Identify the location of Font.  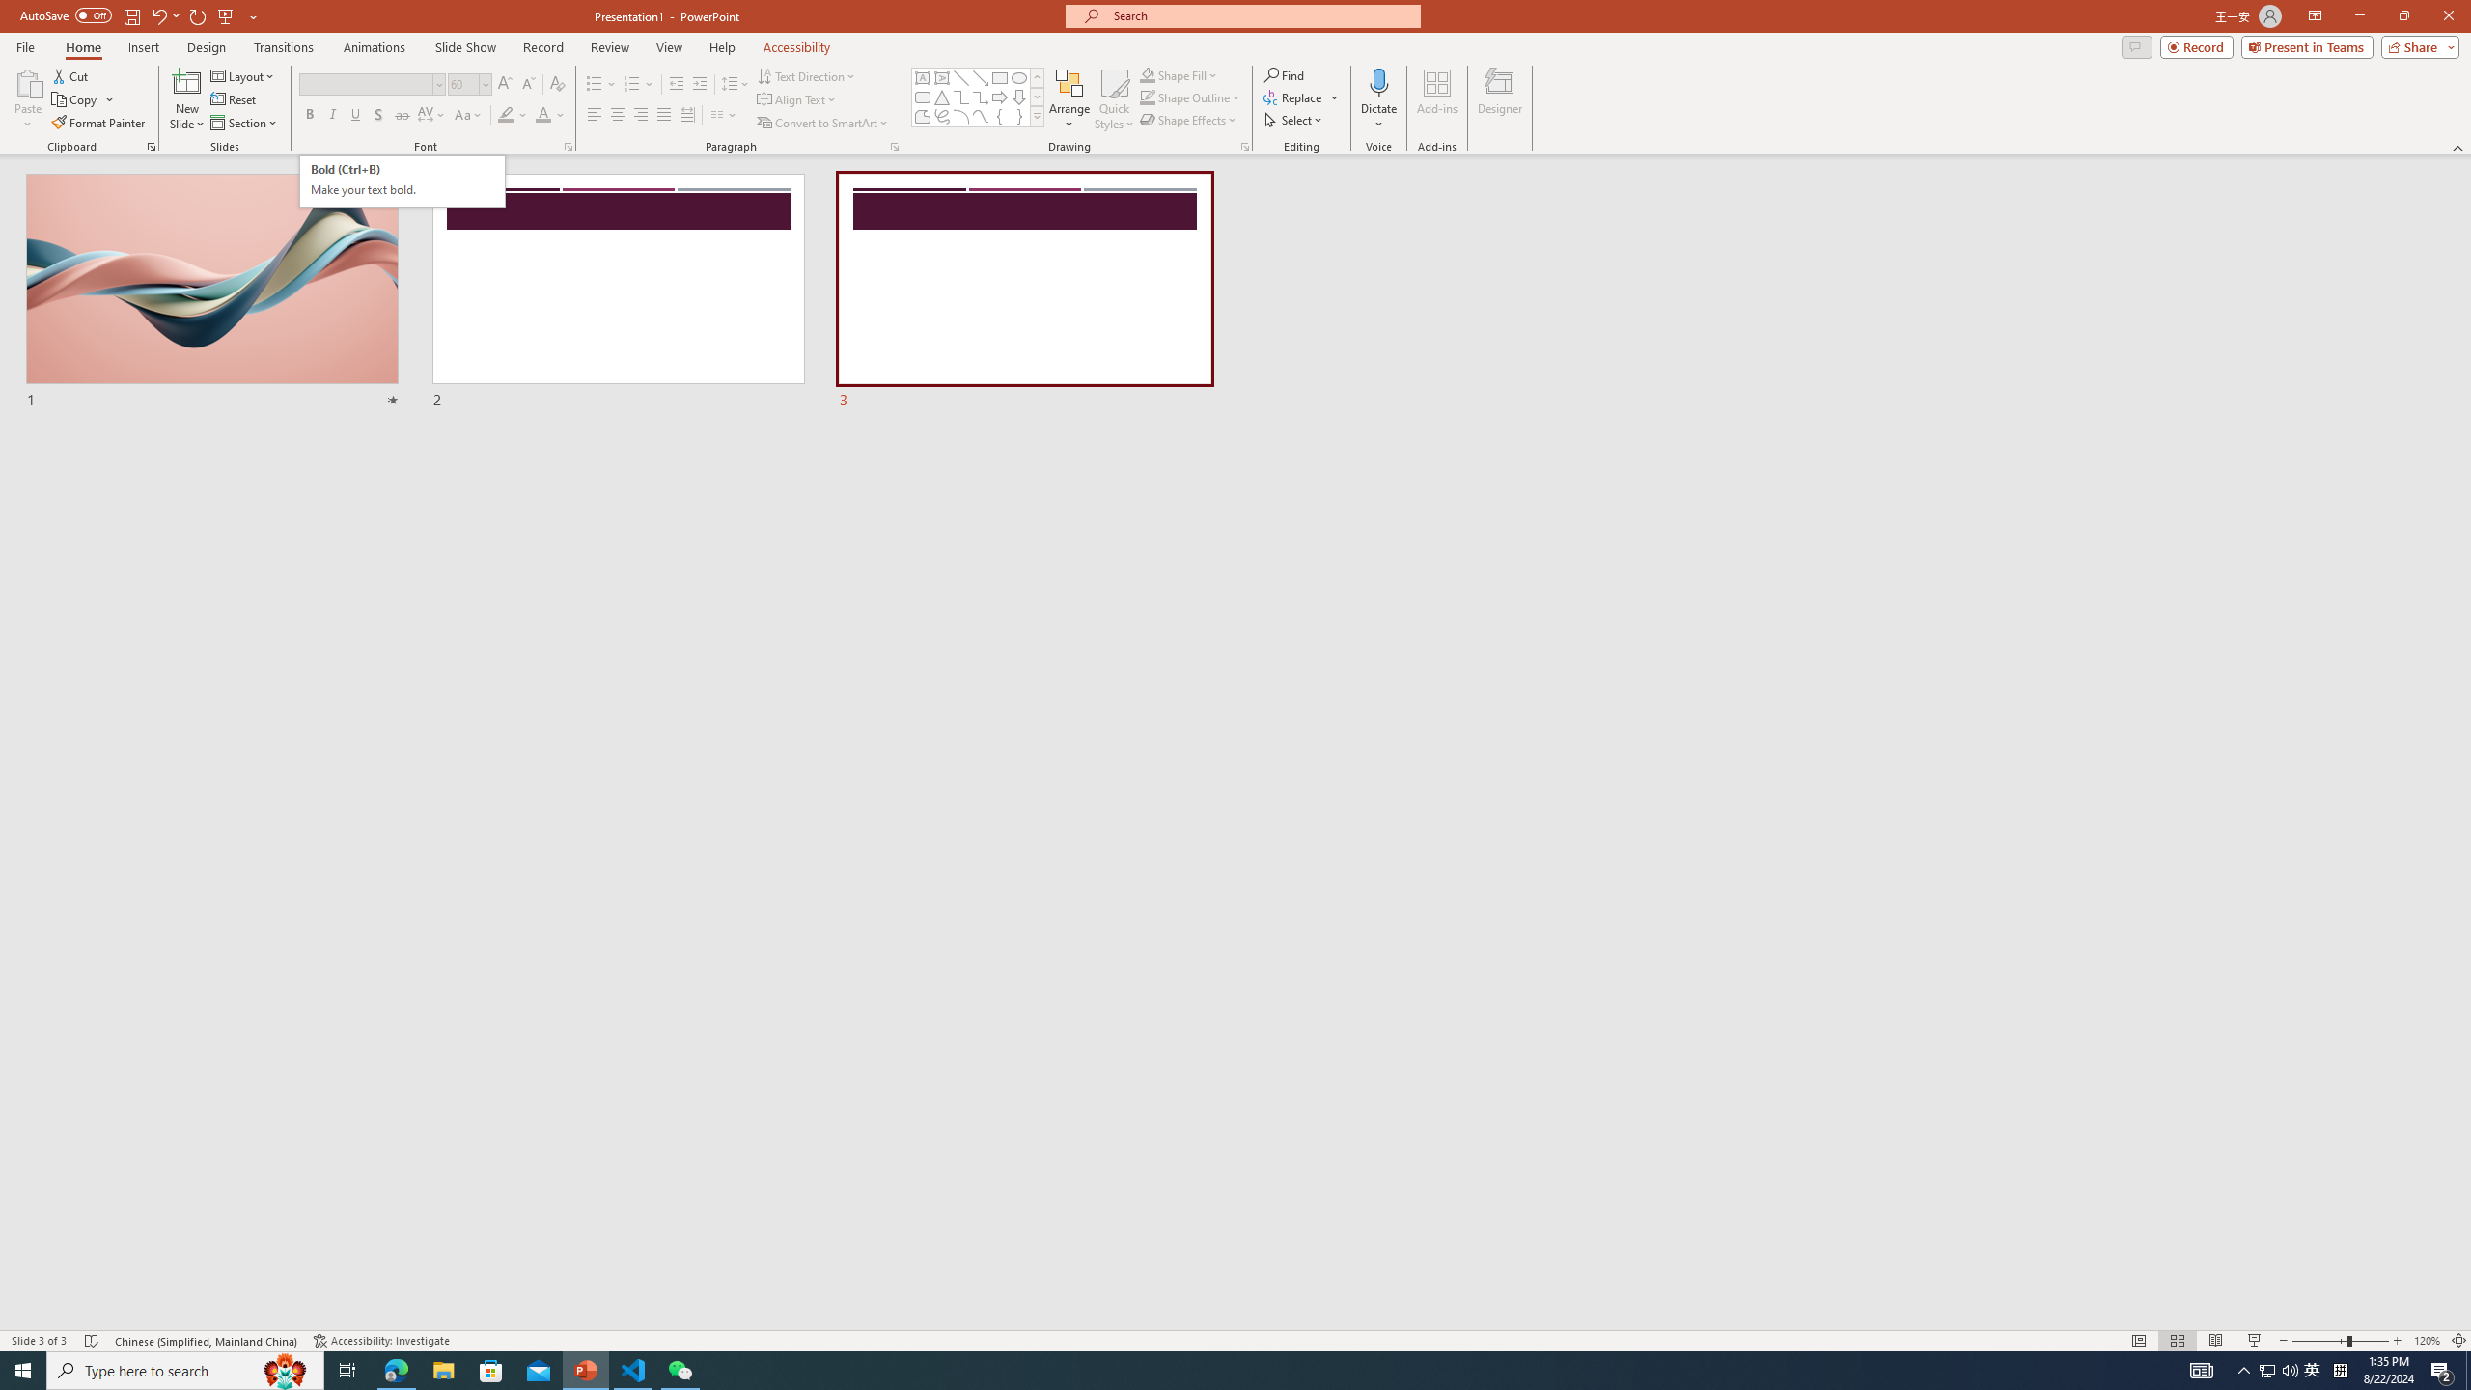
(371, 85).